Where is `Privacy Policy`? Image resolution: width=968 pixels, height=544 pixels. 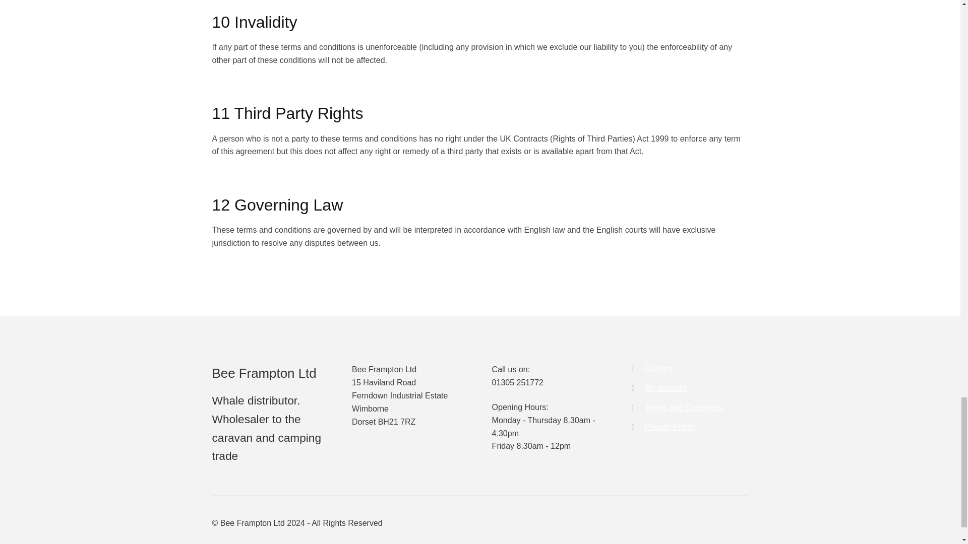 Privacy Policy is located at coordinates (670, 427).